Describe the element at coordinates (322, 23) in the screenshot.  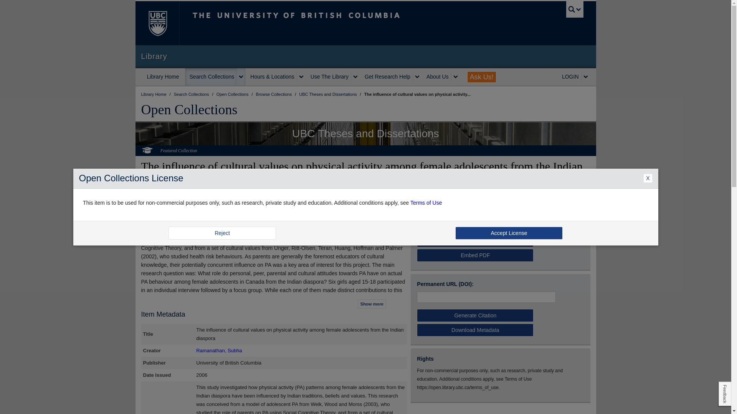
I see `The University of British Columbia` at that location.